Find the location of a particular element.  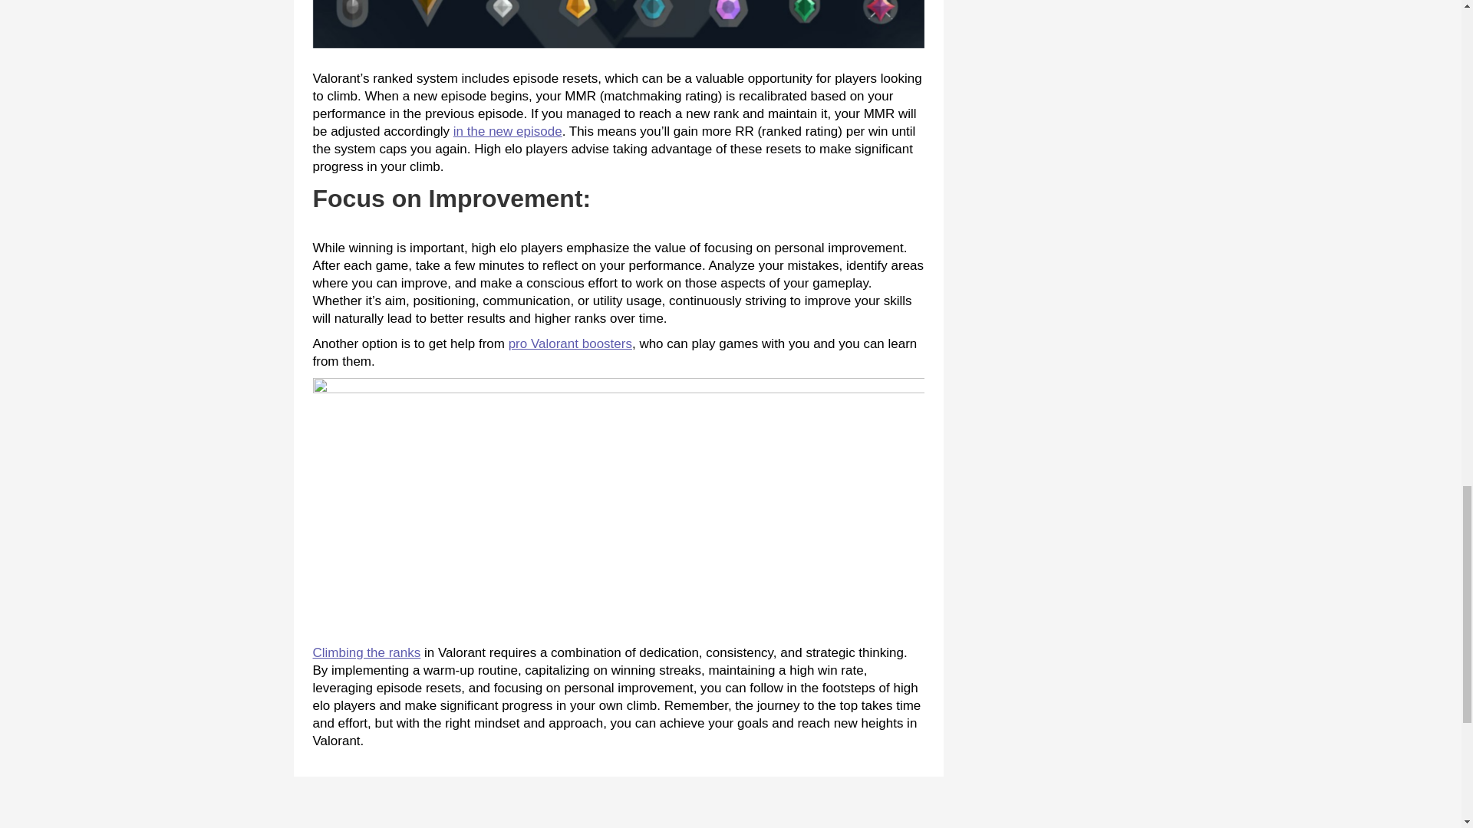

Climbing the ranks is located at coordinates (367, 652).